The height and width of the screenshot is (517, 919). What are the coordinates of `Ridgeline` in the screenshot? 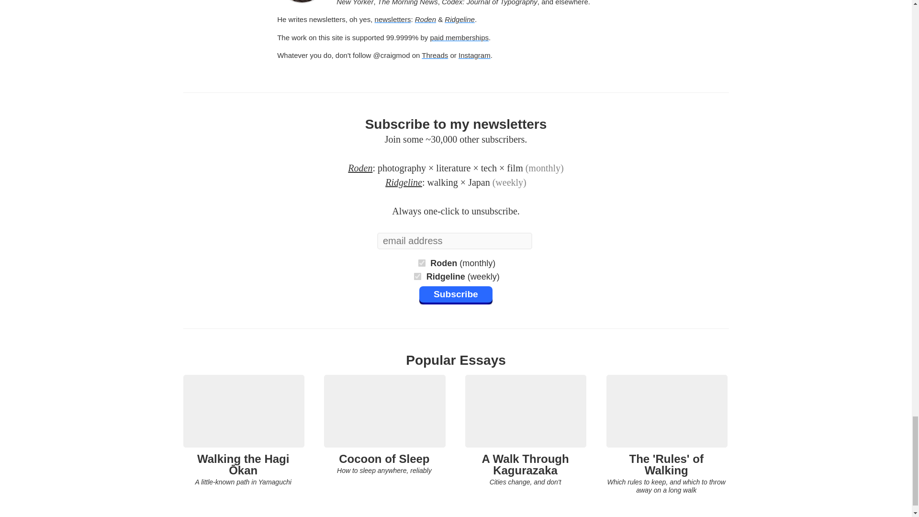 It's located at (384, 425).